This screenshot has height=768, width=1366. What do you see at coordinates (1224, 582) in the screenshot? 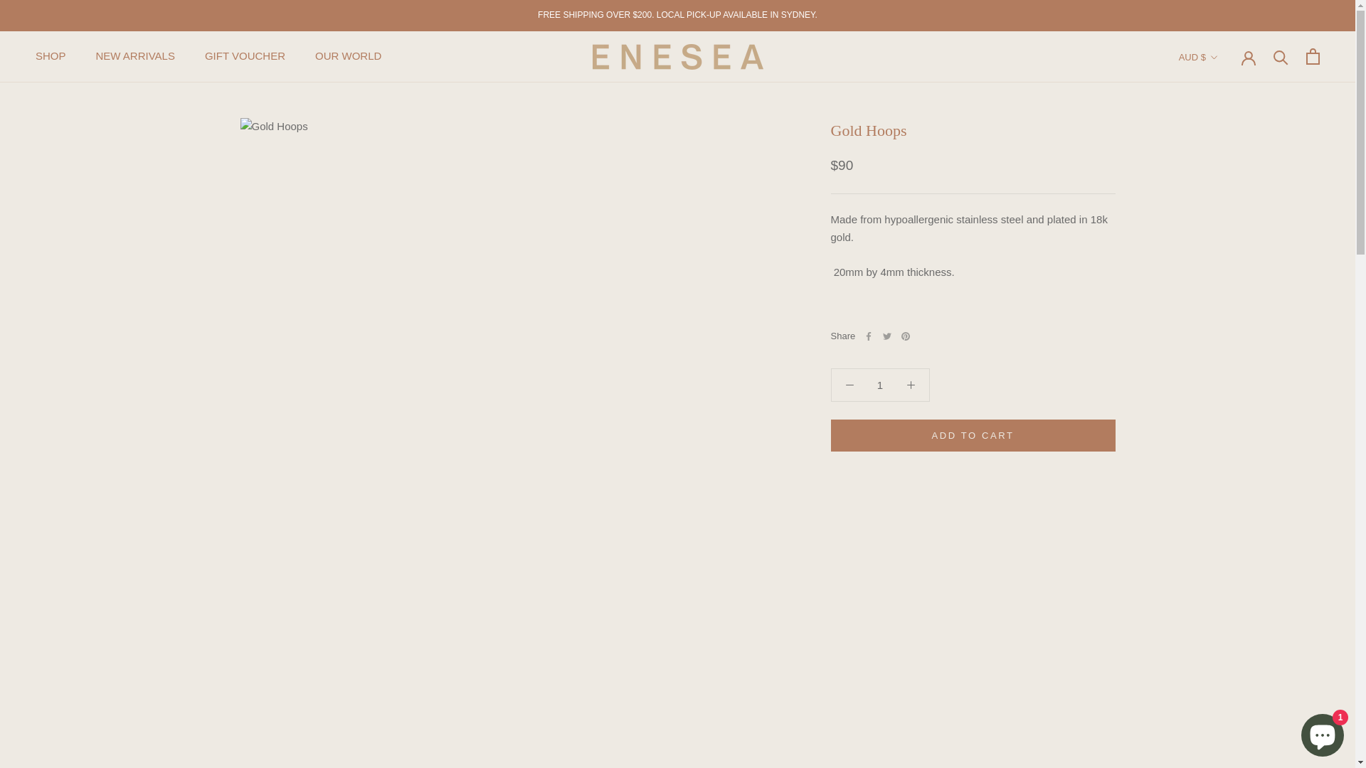
I see `CRC` at bounding box center [1224, 582].